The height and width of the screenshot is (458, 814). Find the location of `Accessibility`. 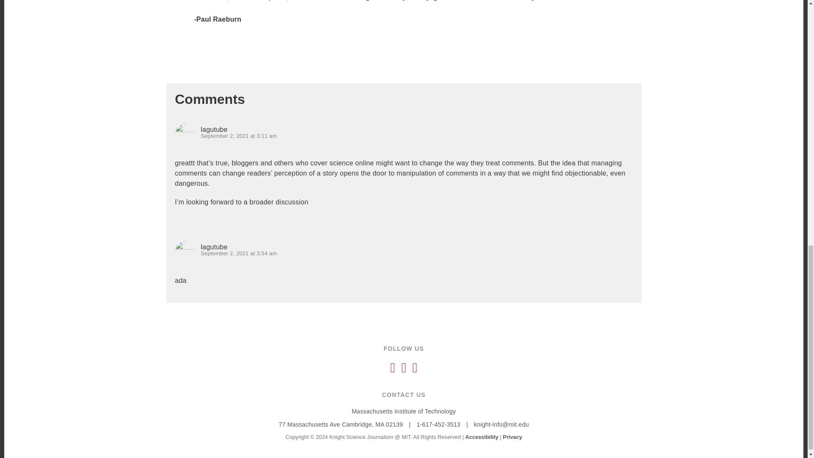

Accessibility is located at coordinates (482, 437).